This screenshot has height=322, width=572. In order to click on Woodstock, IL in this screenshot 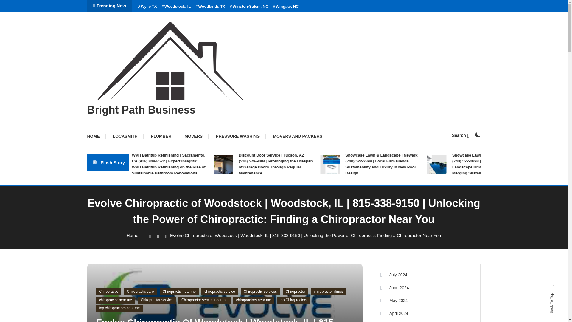, I will do `click(176, 7)`.